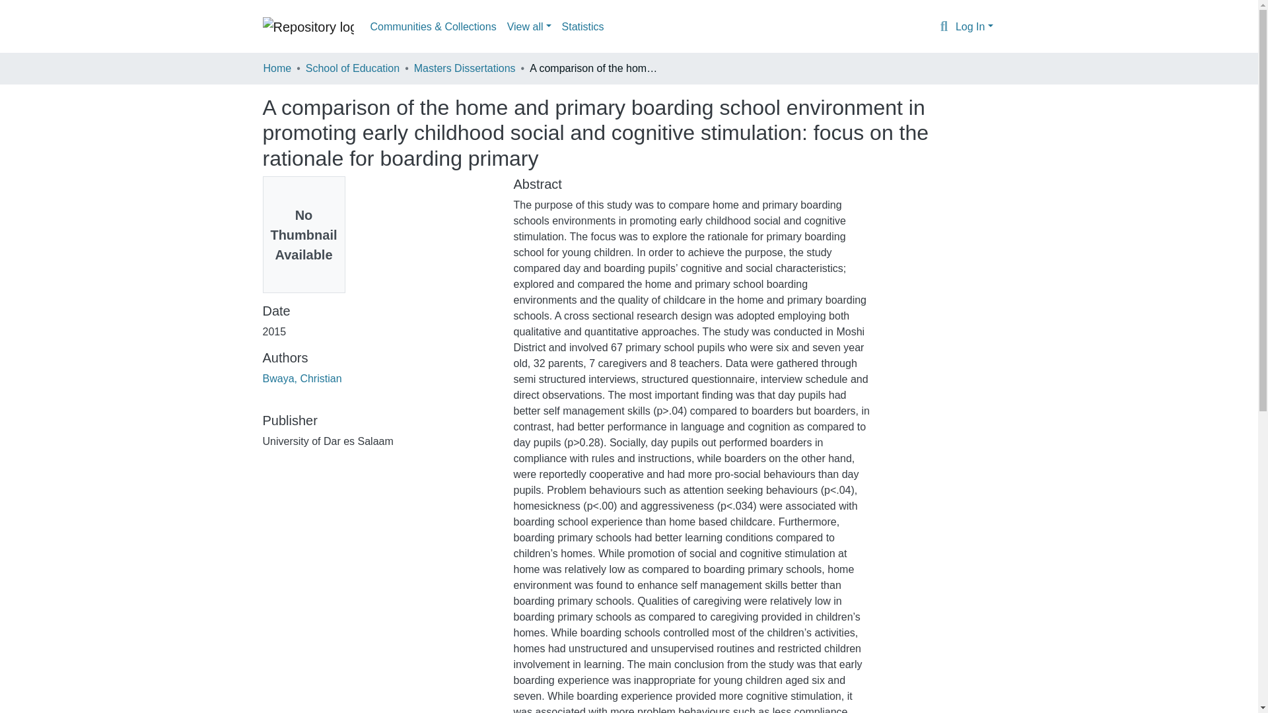  I want to click on School of Education, so click(352, 68).